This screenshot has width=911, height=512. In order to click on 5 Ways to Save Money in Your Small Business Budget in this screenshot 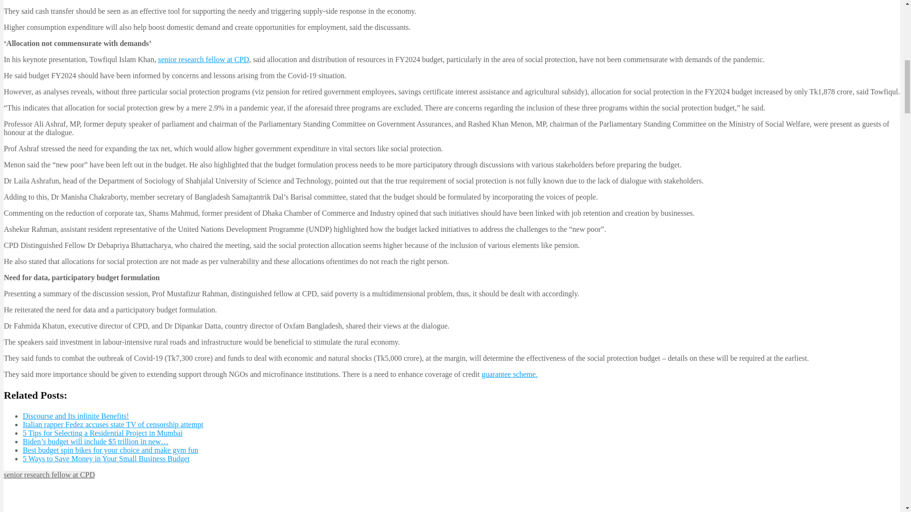, I will do `click(106, 459)`.